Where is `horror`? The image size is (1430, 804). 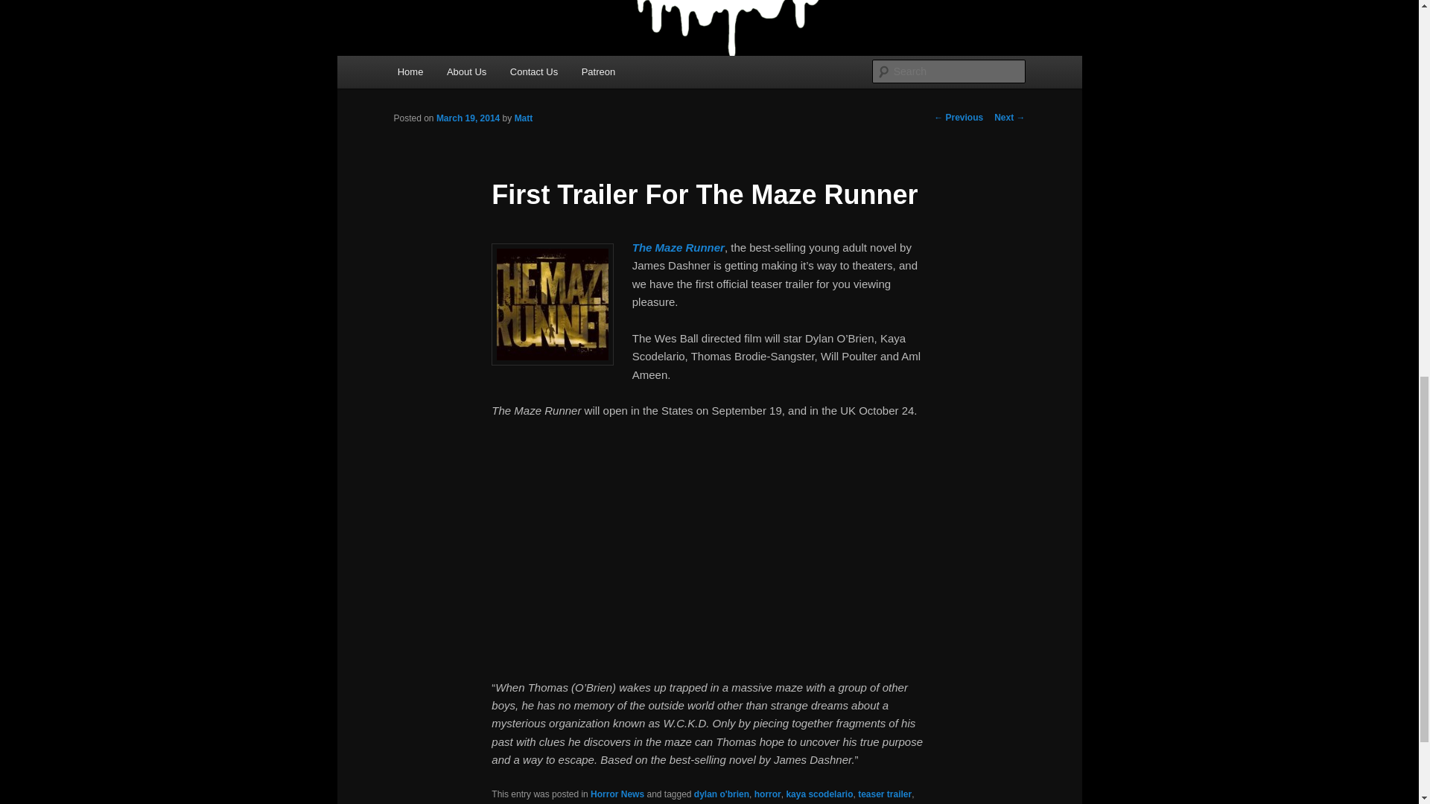
horror is located at coordinates (767, 794).